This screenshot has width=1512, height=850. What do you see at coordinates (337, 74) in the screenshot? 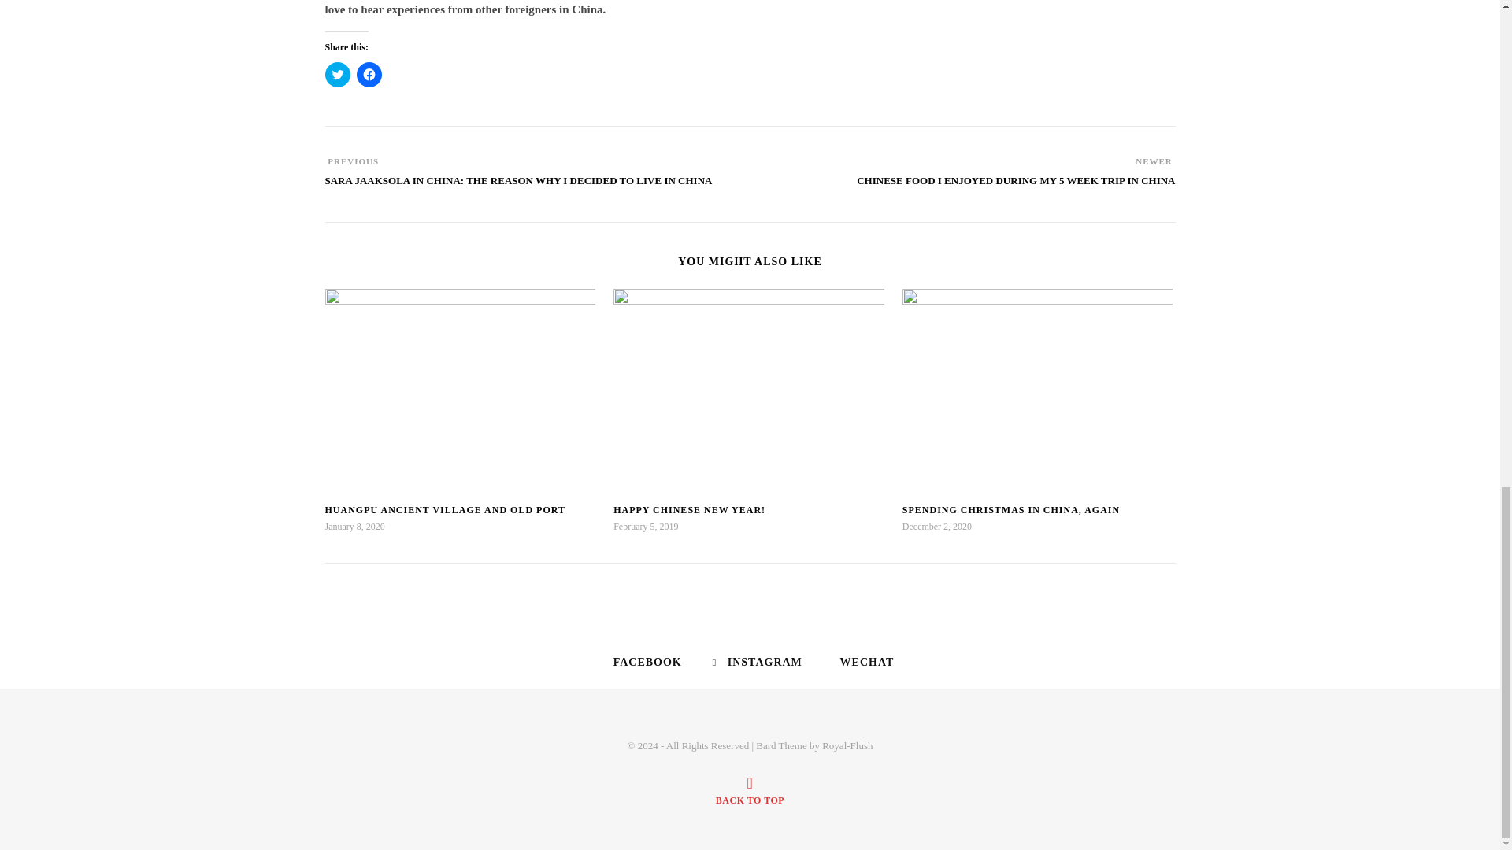
I see `Click to share on Twitter` at bounding box center [337, 74].